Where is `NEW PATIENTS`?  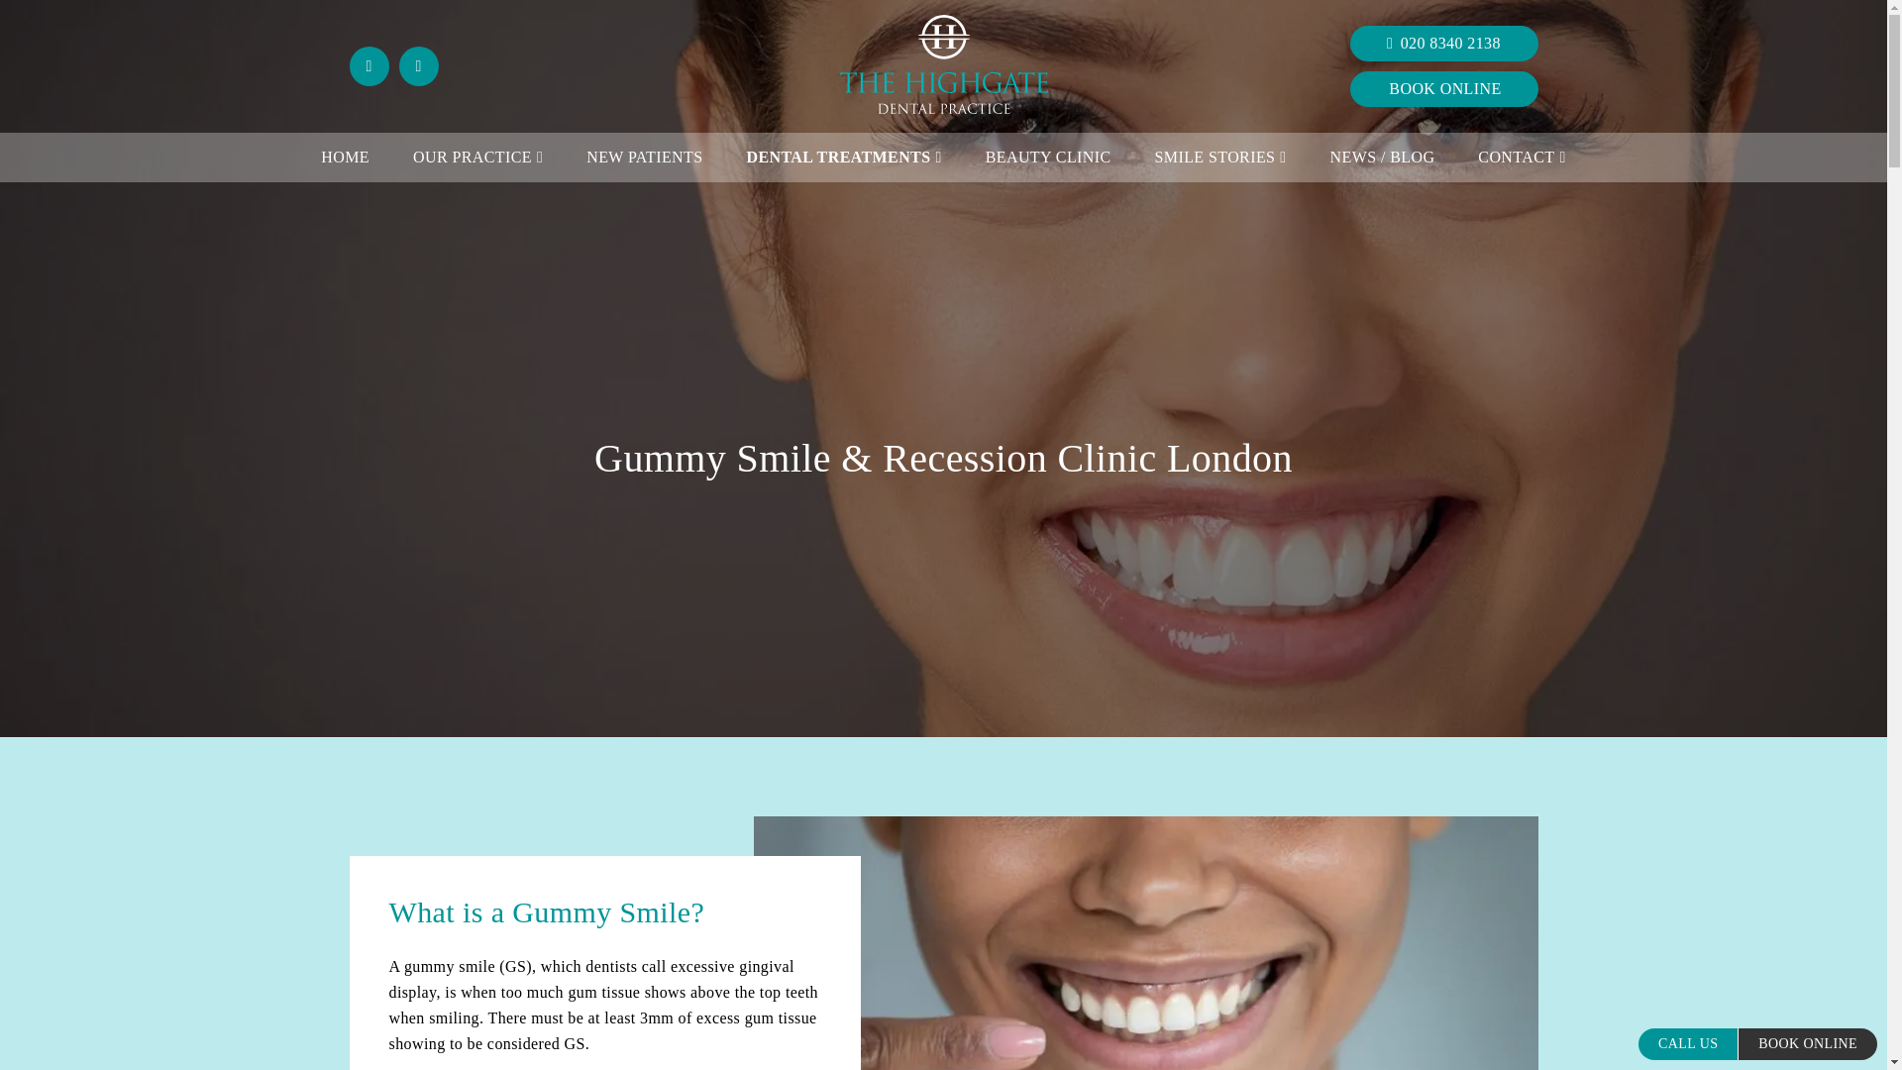 NEW PATIENTS is located at coordinates (644, 157).